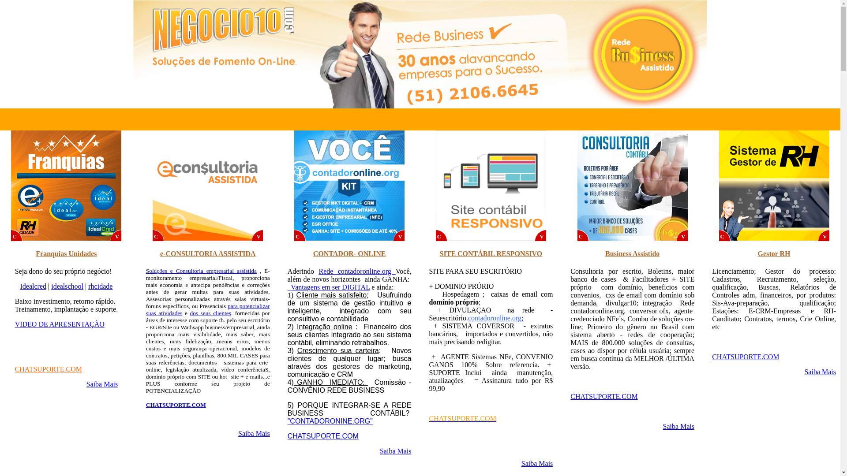  Describe the element at coordinates (633, 254) in the screenshot. I see `Business Assistido` at that location.